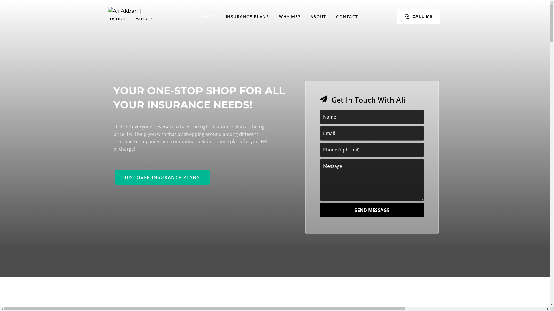 The height and width of the screenshot is (311, 554). I want to click on WHY ME?, so click(290, 17).